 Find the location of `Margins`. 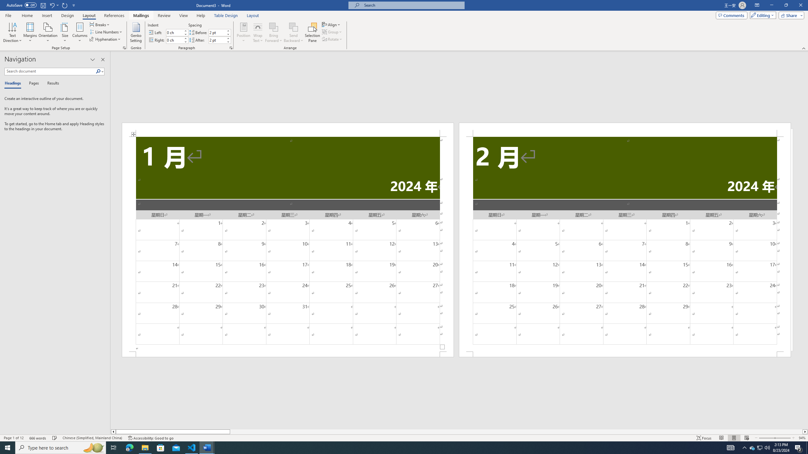

Margins is located at coordinates (30, 32).